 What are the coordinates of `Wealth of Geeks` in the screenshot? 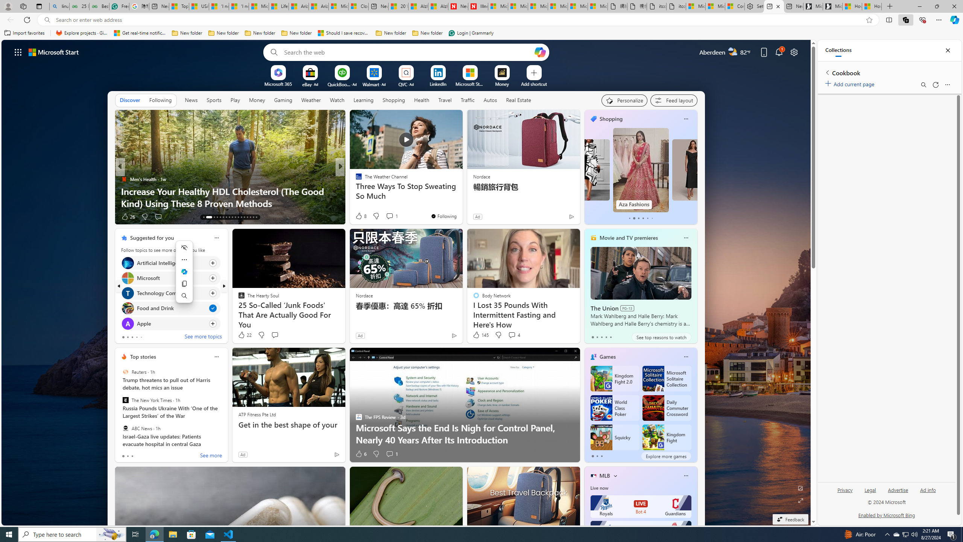 It's located at (355, 179).